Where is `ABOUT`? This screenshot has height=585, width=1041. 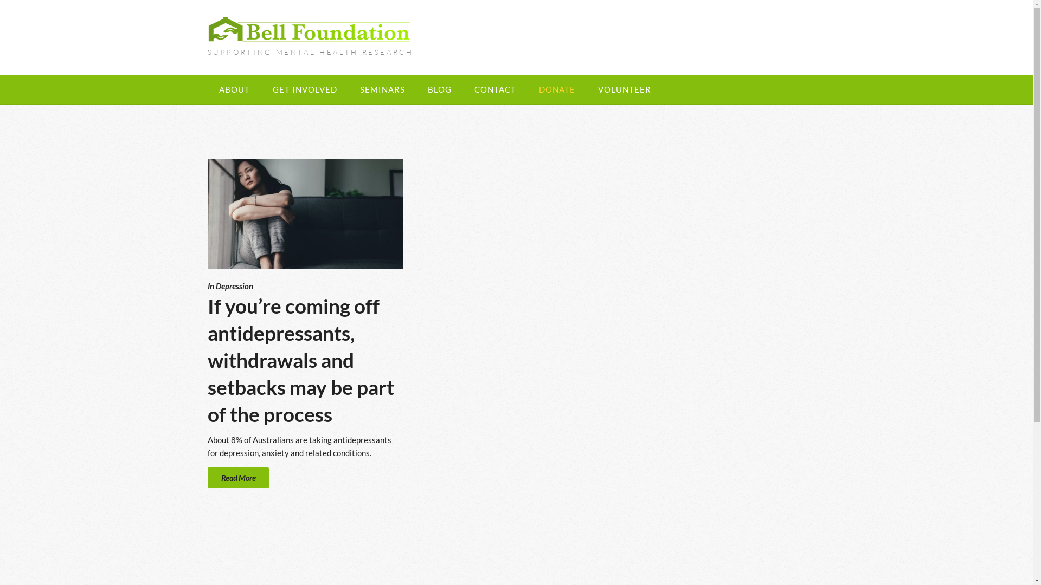 ABOUT is located at coordinates (234, 90).